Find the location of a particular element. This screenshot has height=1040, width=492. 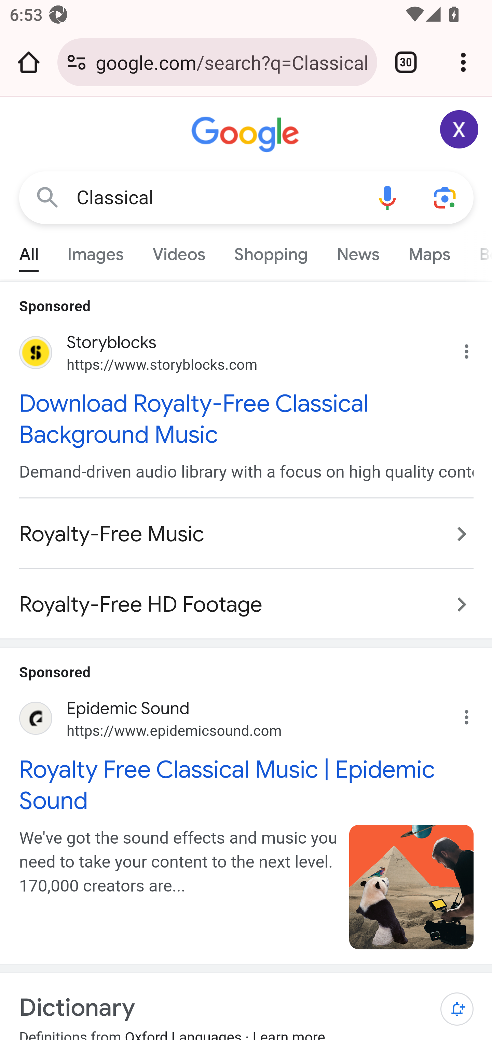

Royalty-Free HD Footage is located at coordinates (247, 598).